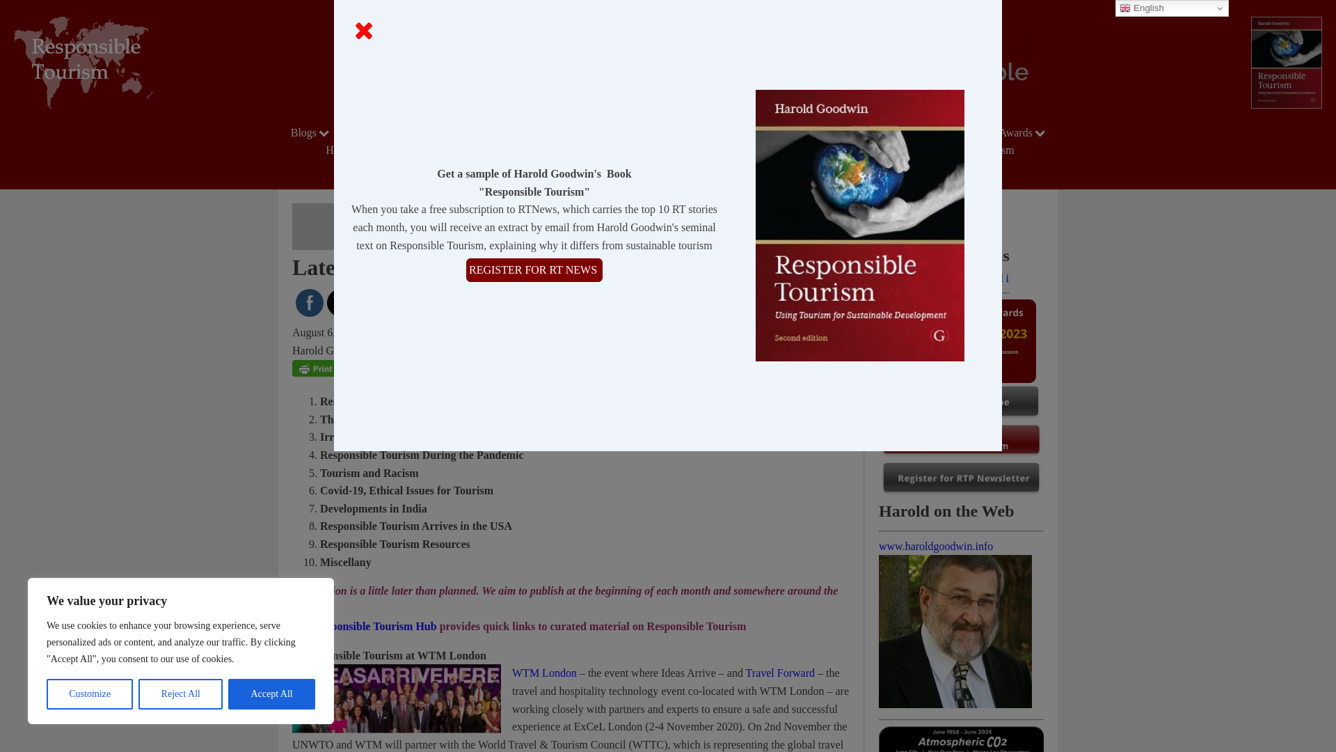 The height and width of the screenshot is (752, 1336). Describe the element at coordinates (309, 303) in the screenshot. I see `Facebook` at that location.